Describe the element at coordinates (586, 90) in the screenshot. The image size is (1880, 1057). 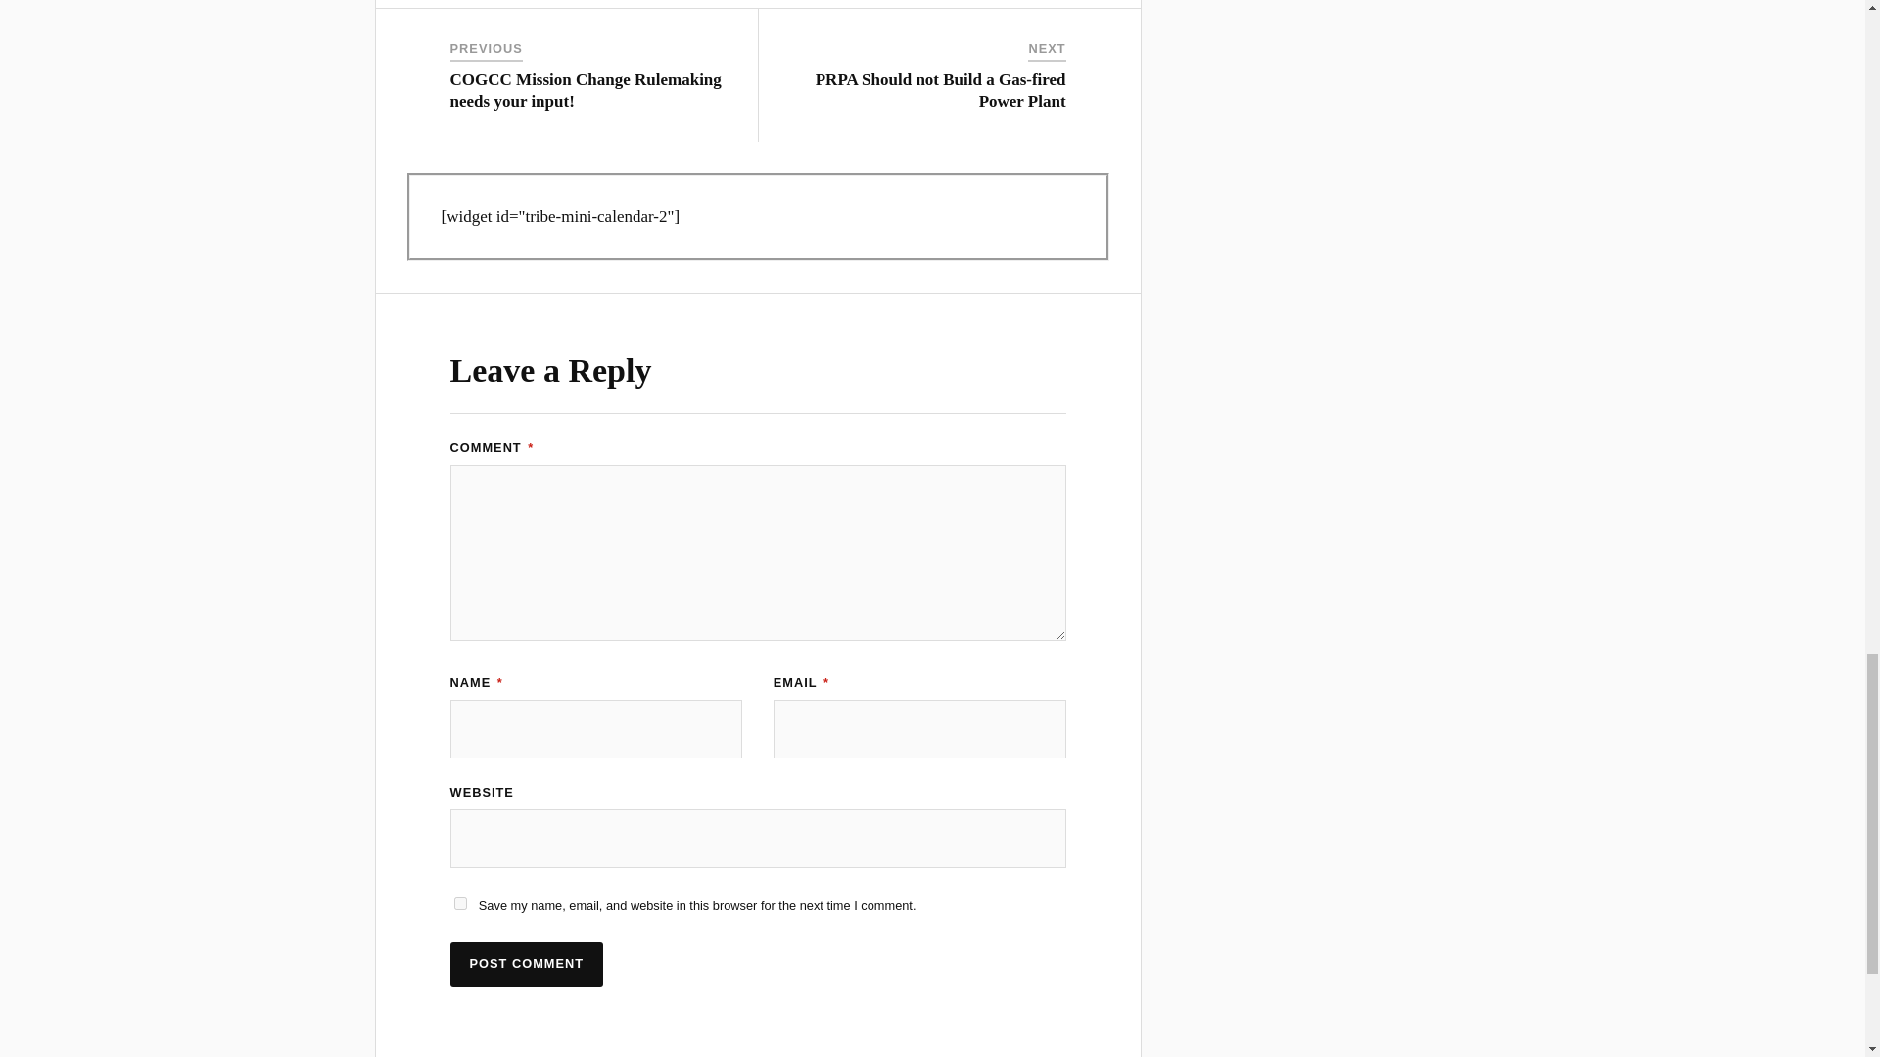
I see `COGCC Mission Change Rulemaking needs your input!` at that location.